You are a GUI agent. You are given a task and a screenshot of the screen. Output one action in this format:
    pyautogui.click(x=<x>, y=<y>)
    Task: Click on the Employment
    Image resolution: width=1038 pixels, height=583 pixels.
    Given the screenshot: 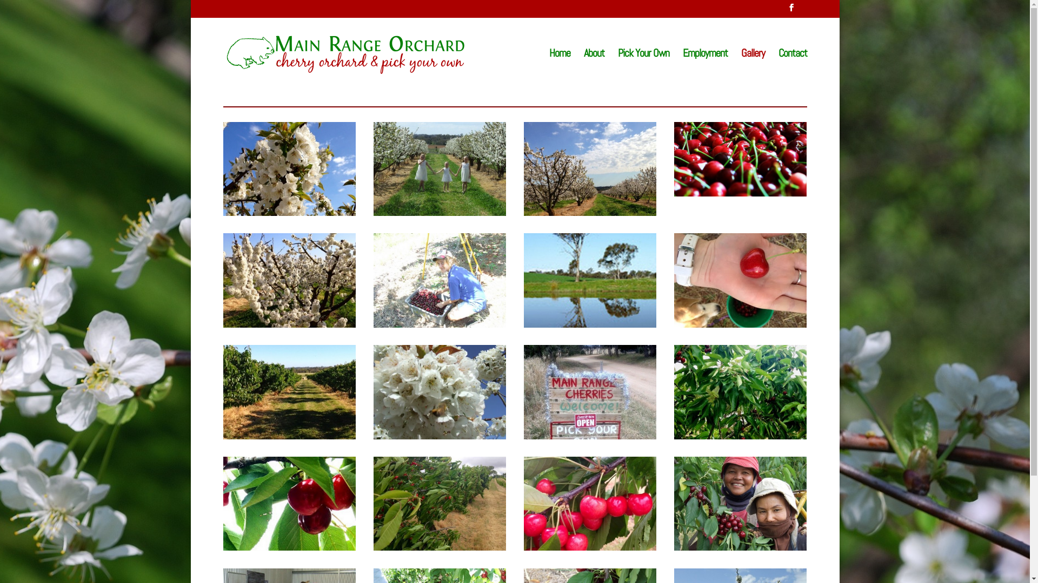 What is the action you would take?
    pyautogui.click(x=705, y=68)
    